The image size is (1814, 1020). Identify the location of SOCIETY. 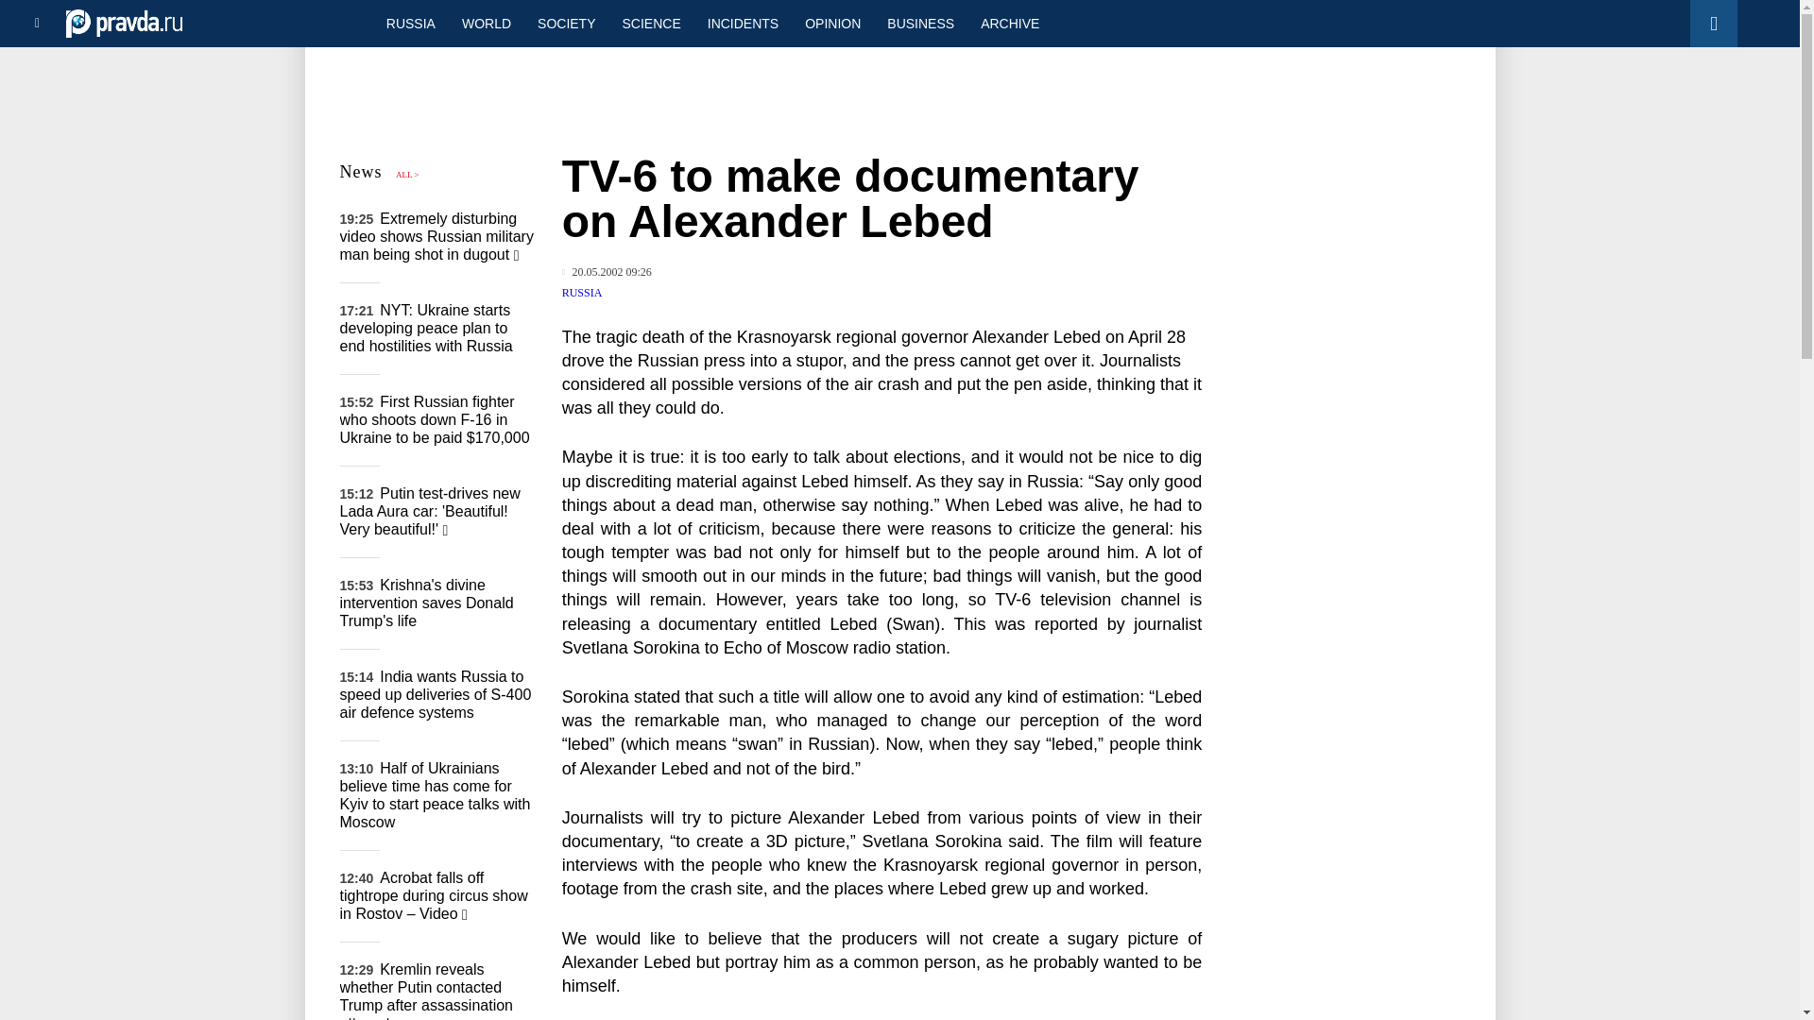
(565, 23).